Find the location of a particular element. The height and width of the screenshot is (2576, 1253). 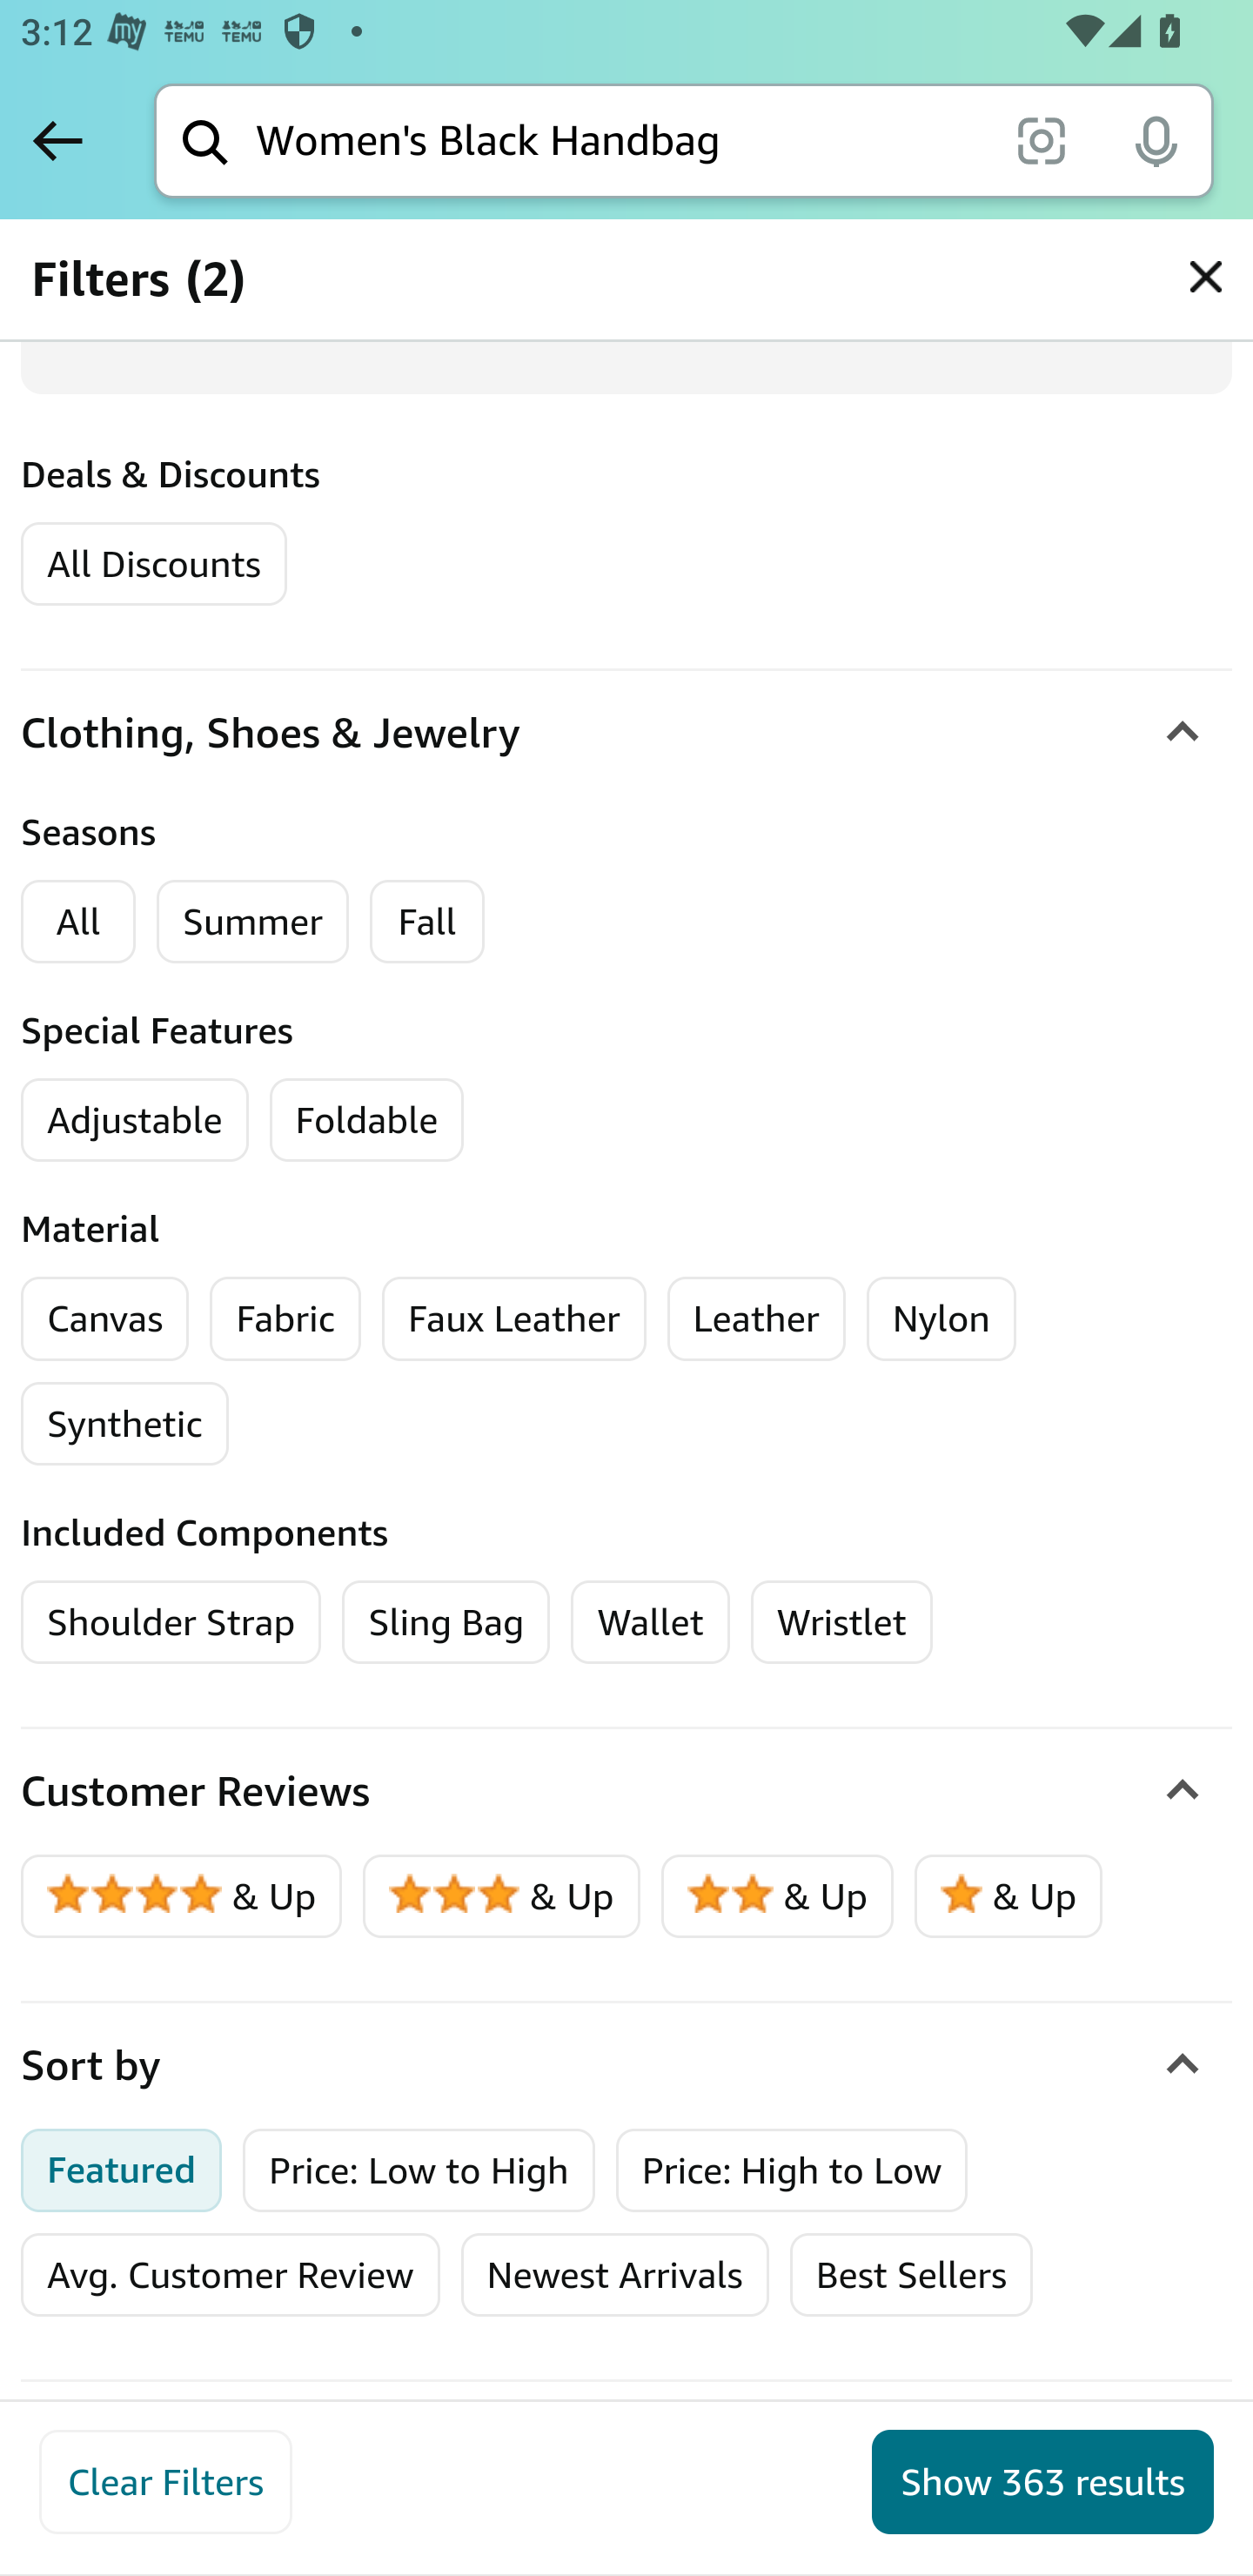

4 Stars & Up is located at coordinates (183, 1897).